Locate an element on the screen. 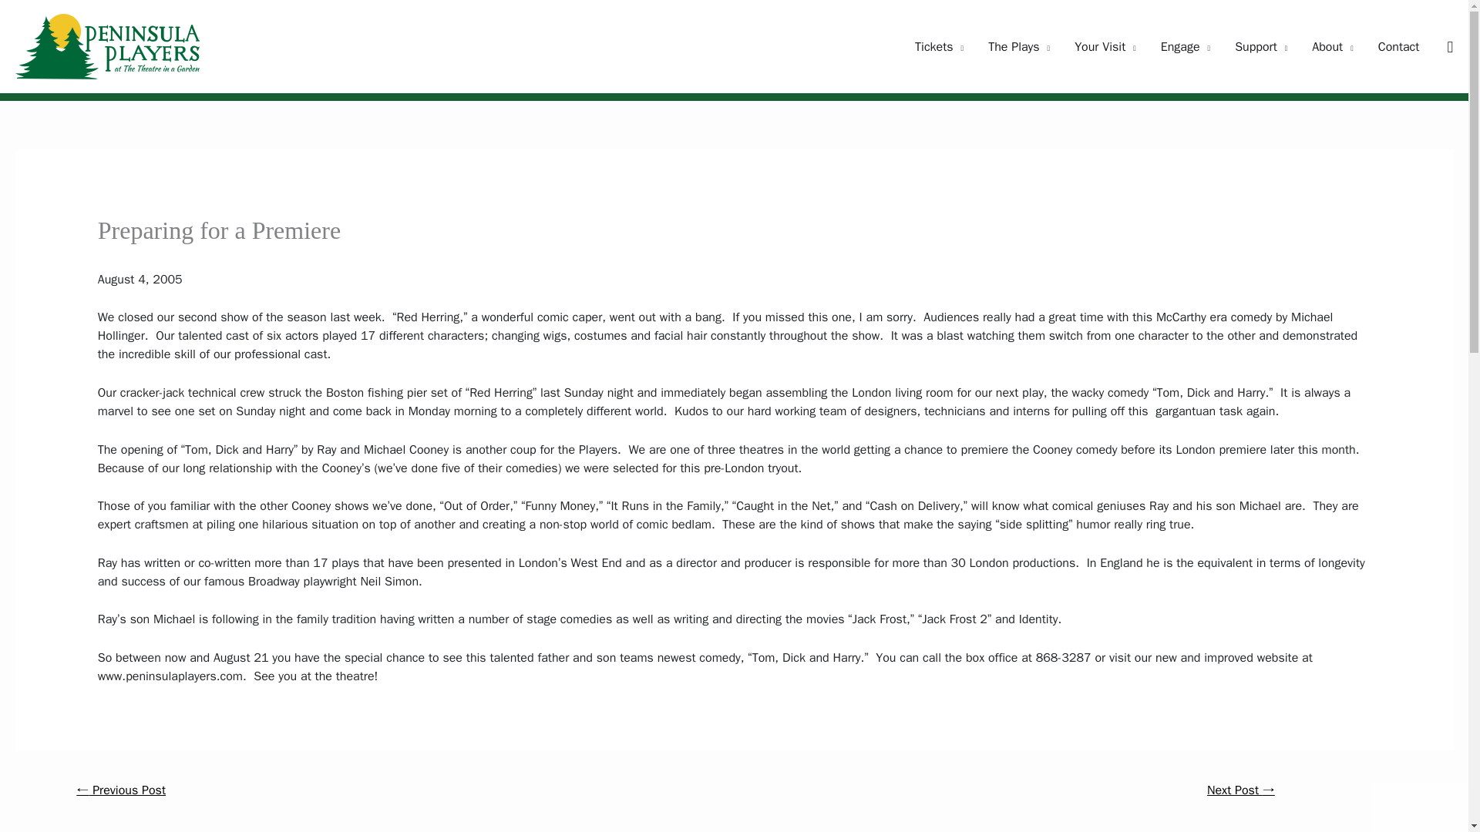 This screenshot has height=832, width=1480. The Plays is located at coordinates (1019, 46).